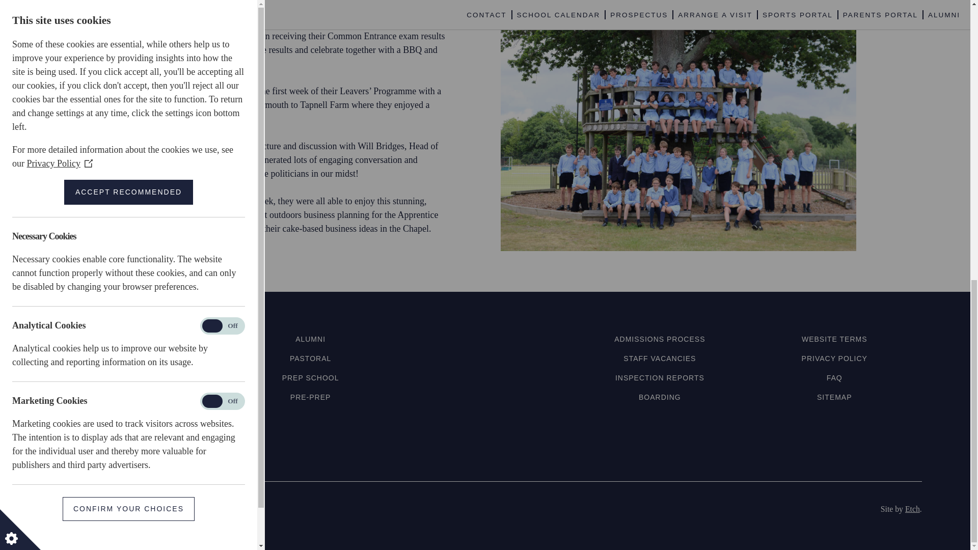  What do you see at coordinates (135, 378) in the screenshot?
I see `News` at bounding box center [135, 378].